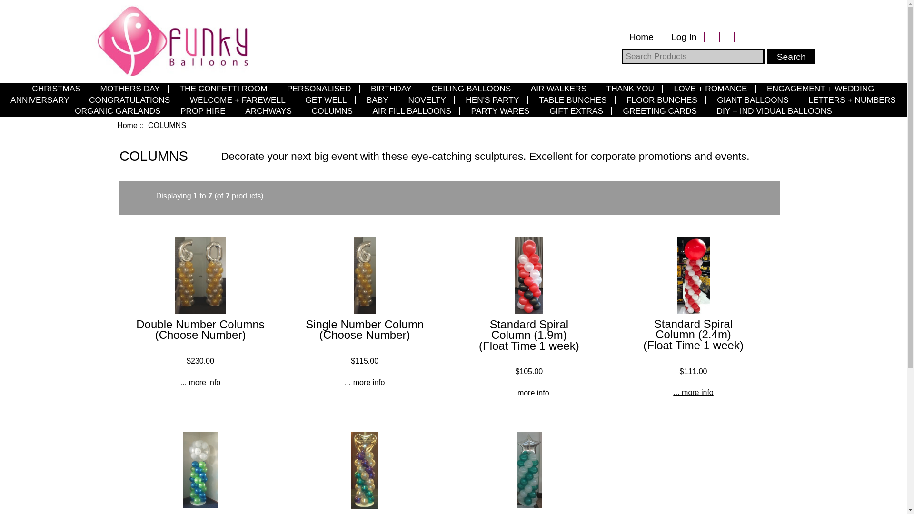 The height and width of the screenshot is (514, 914). I want to click on Search, so click(791, 57).